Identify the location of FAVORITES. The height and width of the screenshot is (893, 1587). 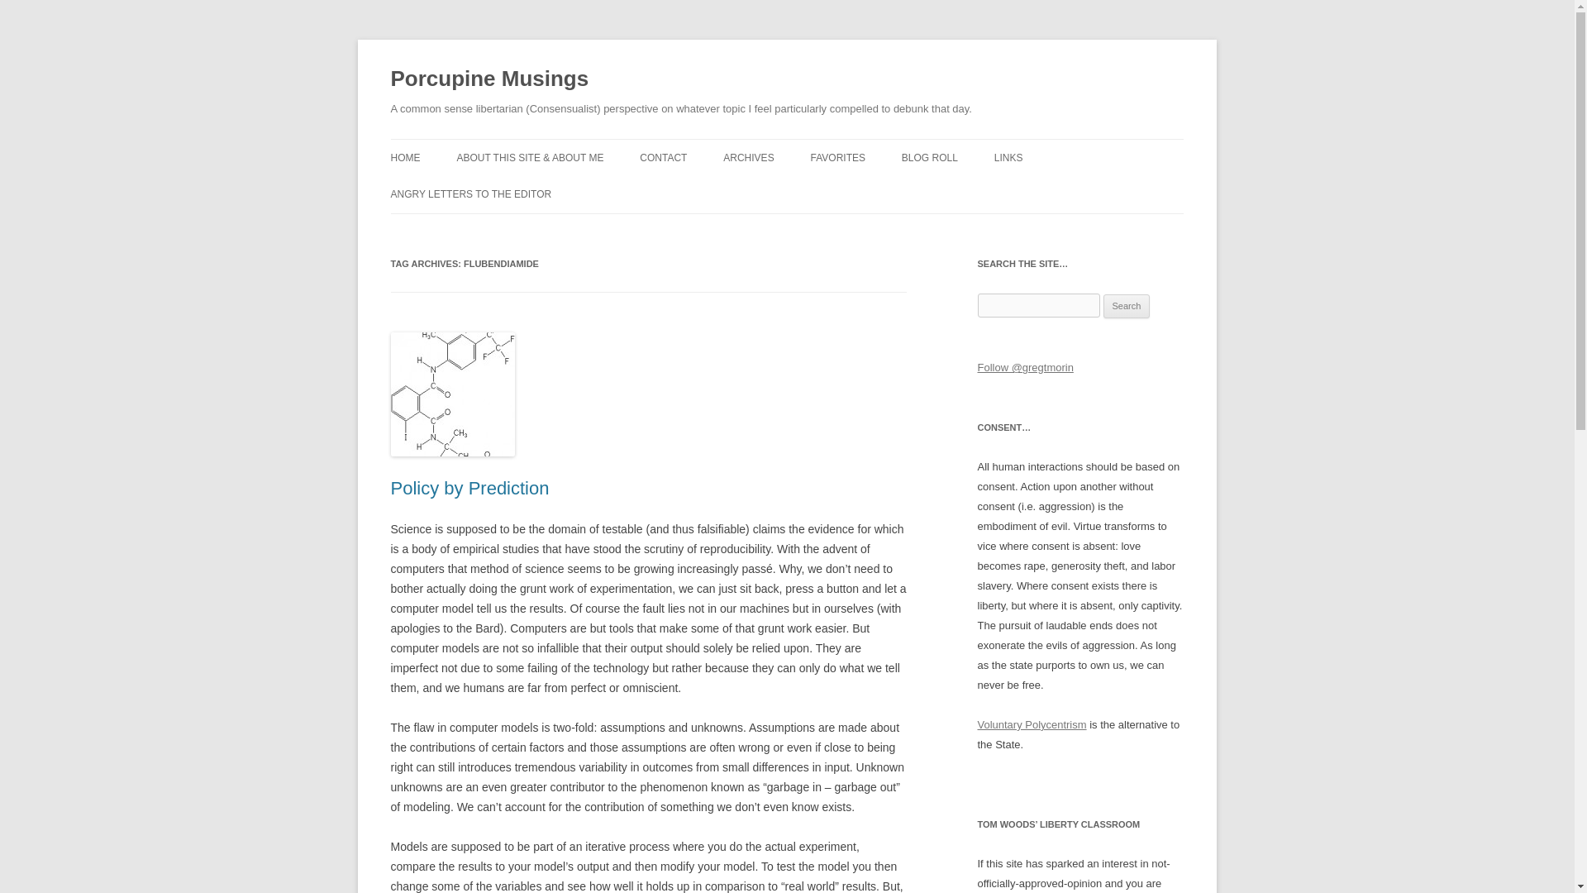
(838, 157).